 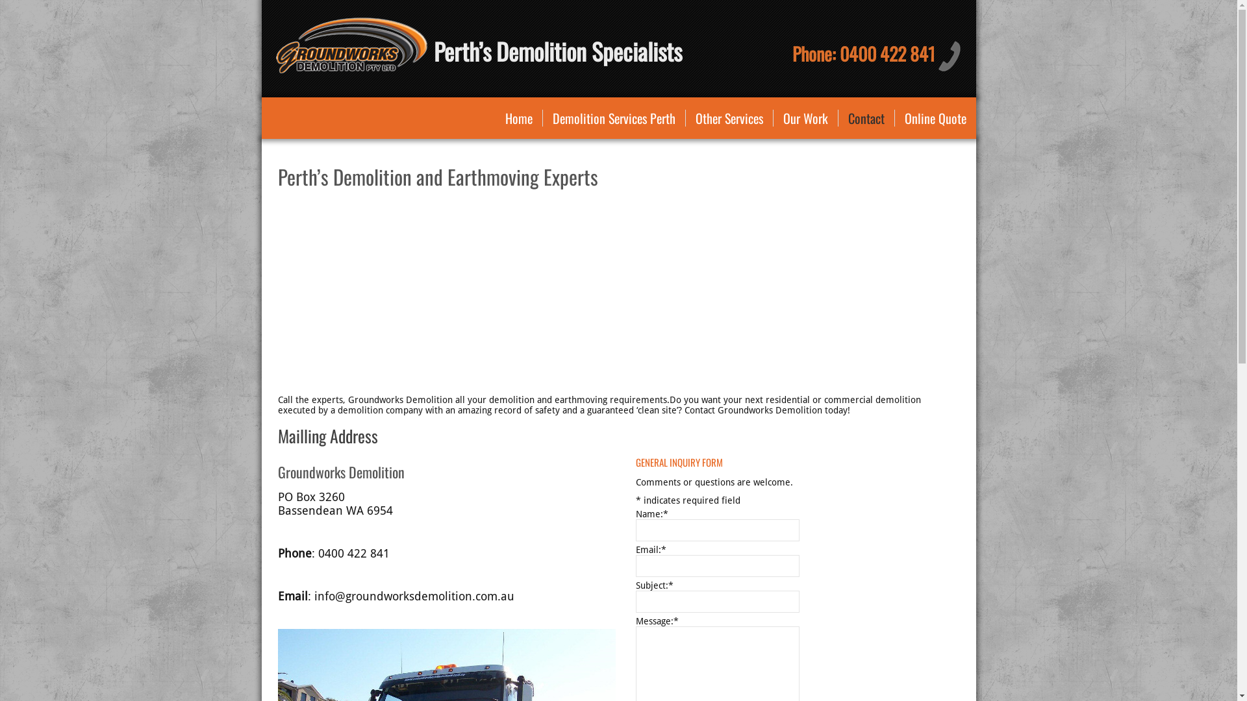 I want to click on Our Work, so click(x=805, y=118).